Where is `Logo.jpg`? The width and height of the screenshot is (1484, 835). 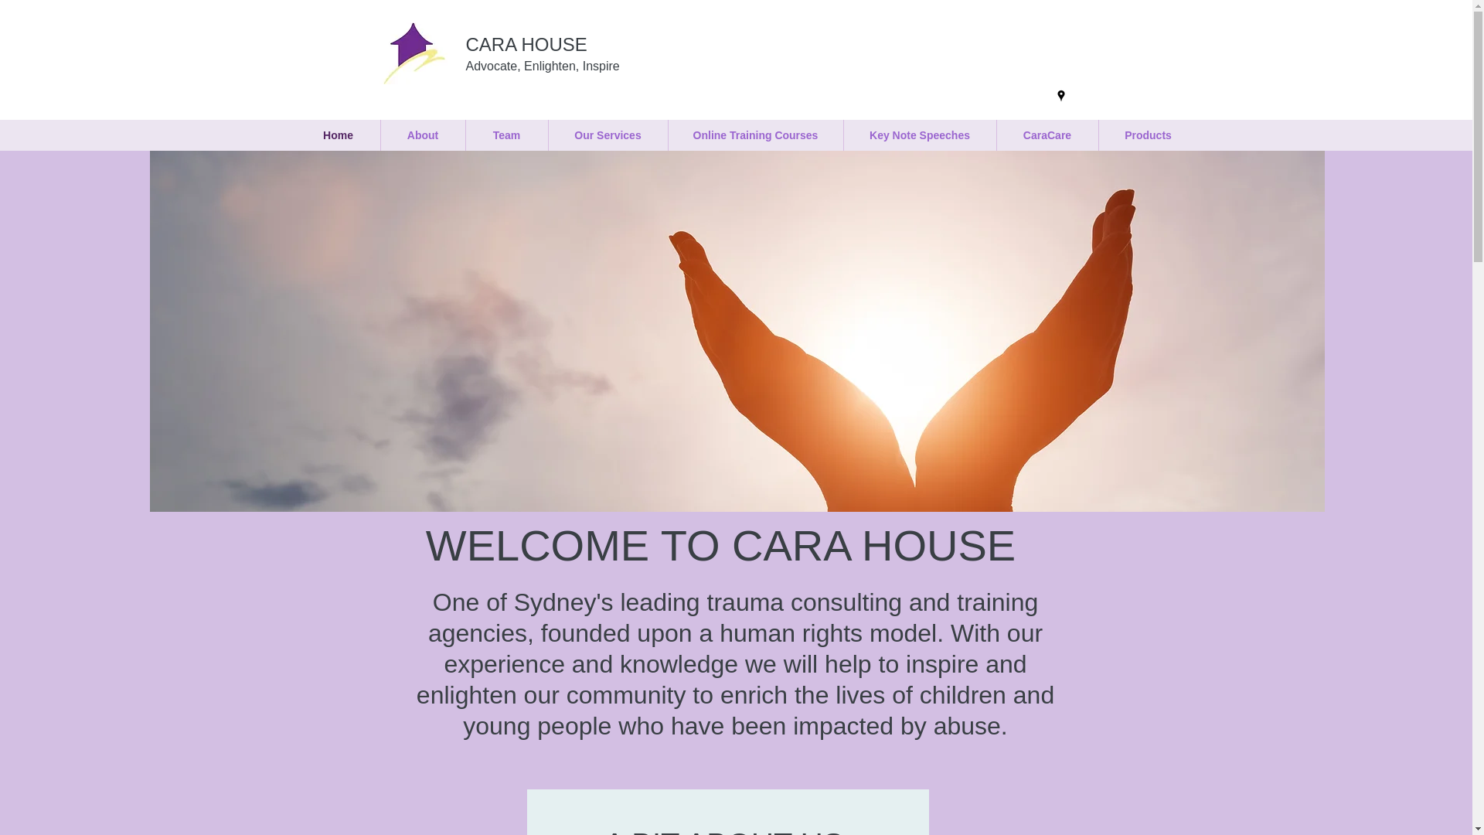 Logo.jpg is located at coordinates (414, 53).